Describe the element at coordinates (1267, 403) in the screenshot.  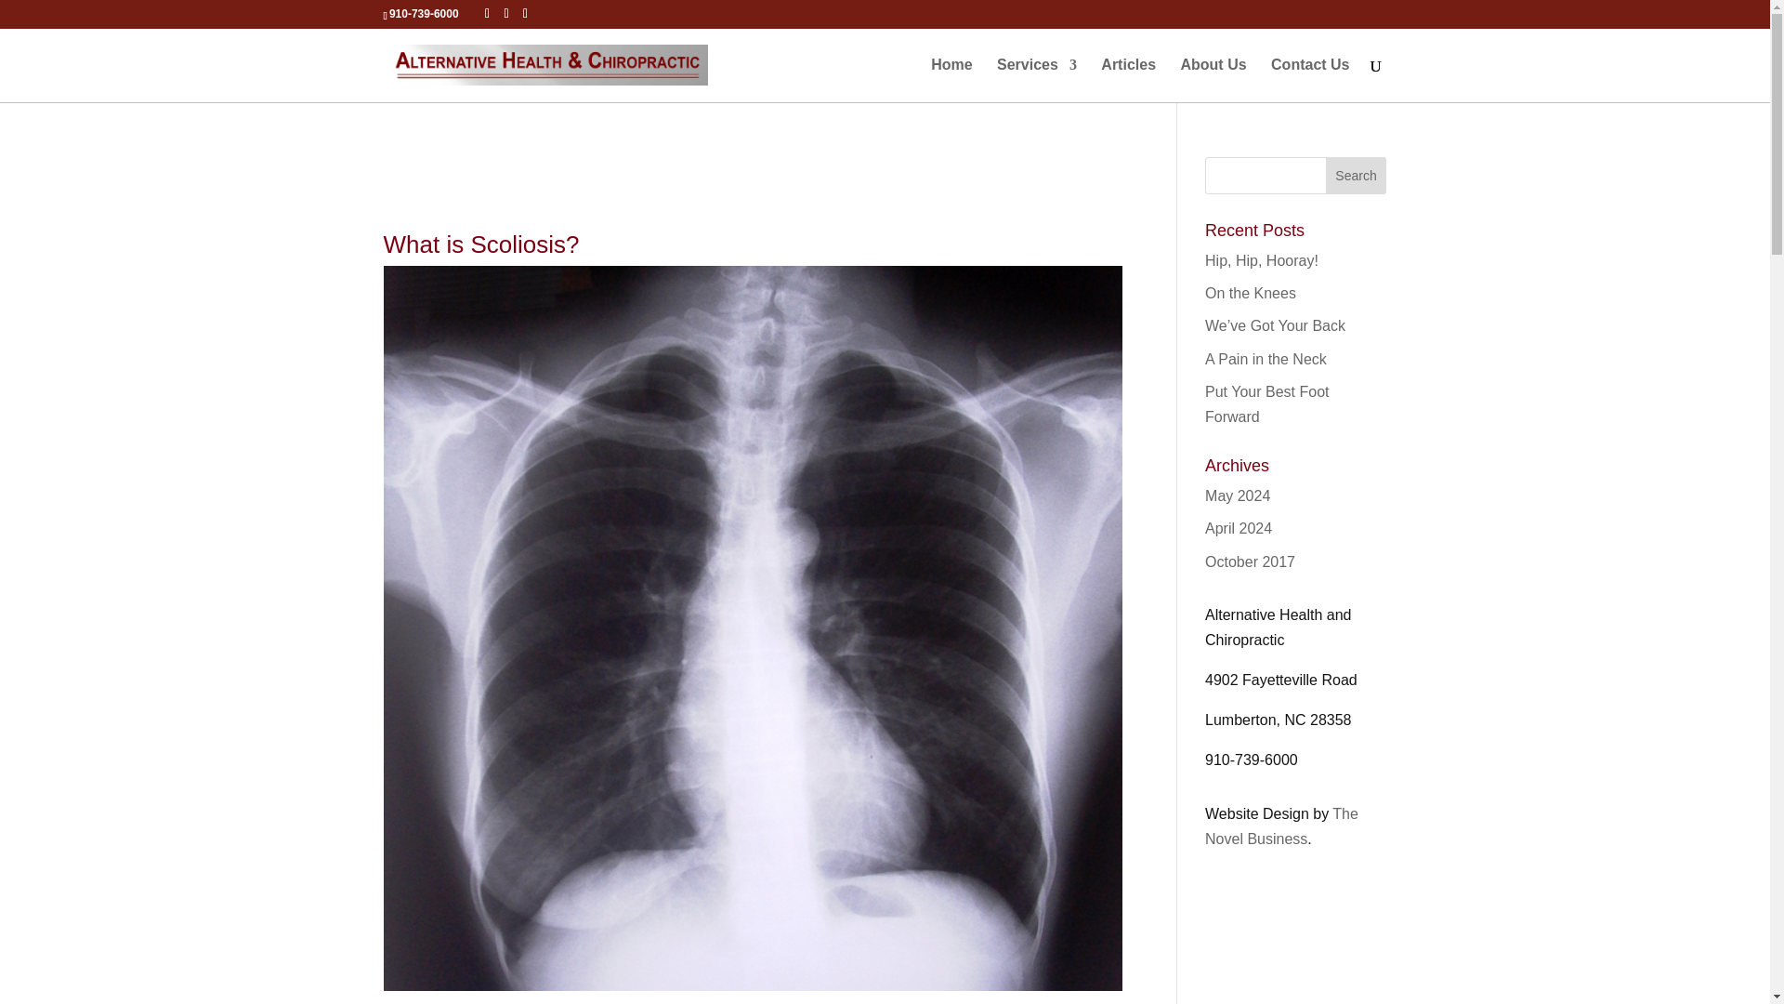
I see `Put Your Best Foot Forward` at that location.